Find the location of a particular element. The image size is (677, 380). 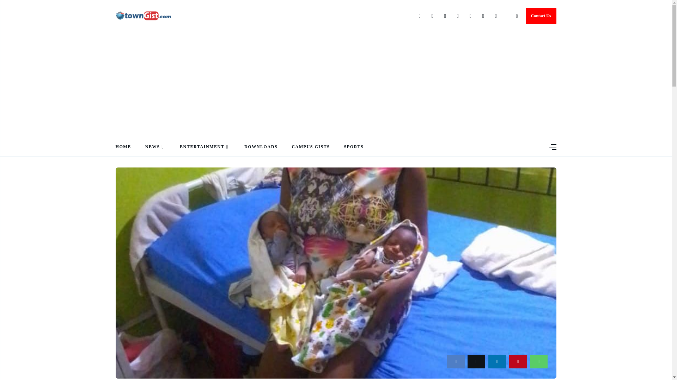

facebook is located at coordinates (456, 361).